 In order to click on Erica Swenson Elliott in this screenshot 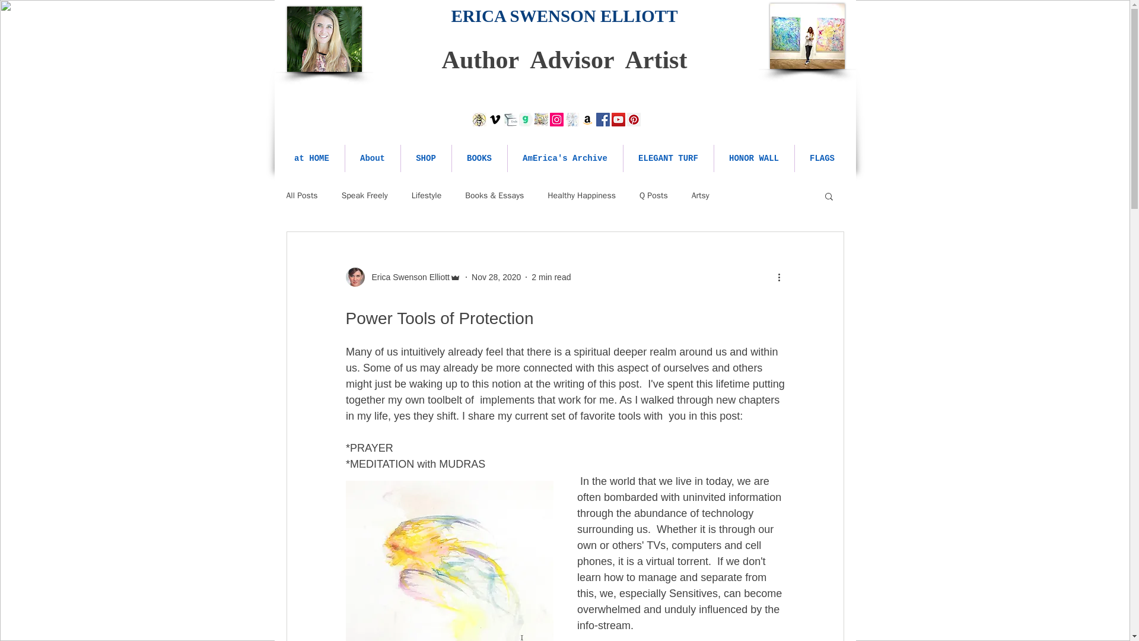, I will do `click(403, 277)`.